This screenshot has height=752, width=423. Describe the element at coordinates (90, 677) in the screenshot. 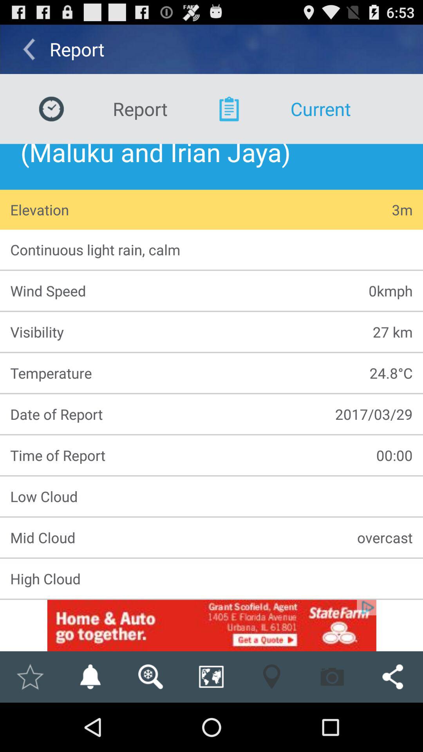

I see `notifications menu` at that location.